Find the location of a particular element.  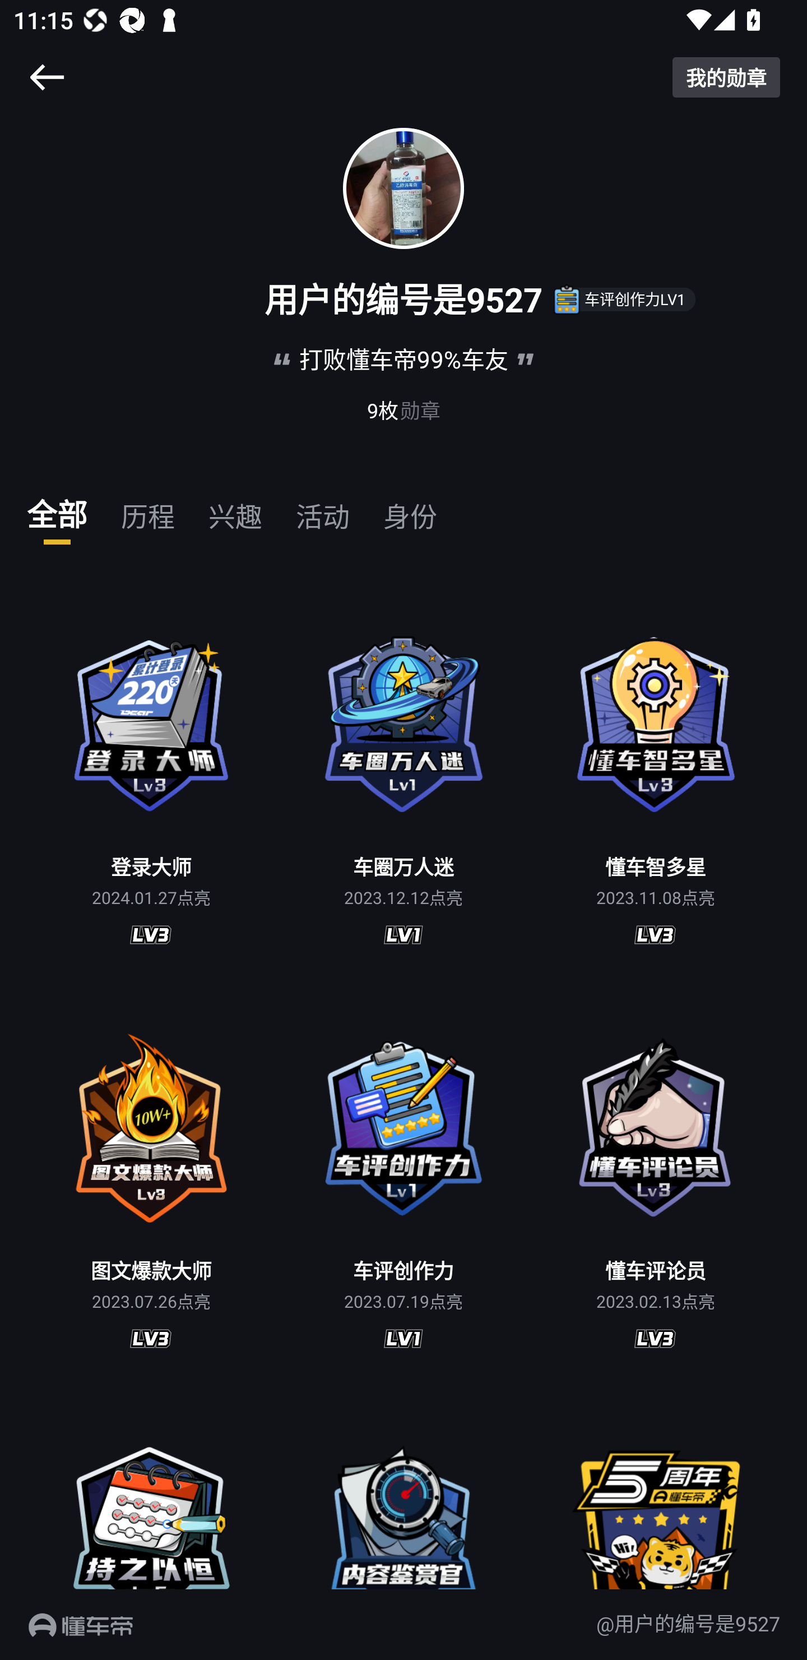

车评创作力 2023.07.19点亮 is located at coordinates (403, 1179).